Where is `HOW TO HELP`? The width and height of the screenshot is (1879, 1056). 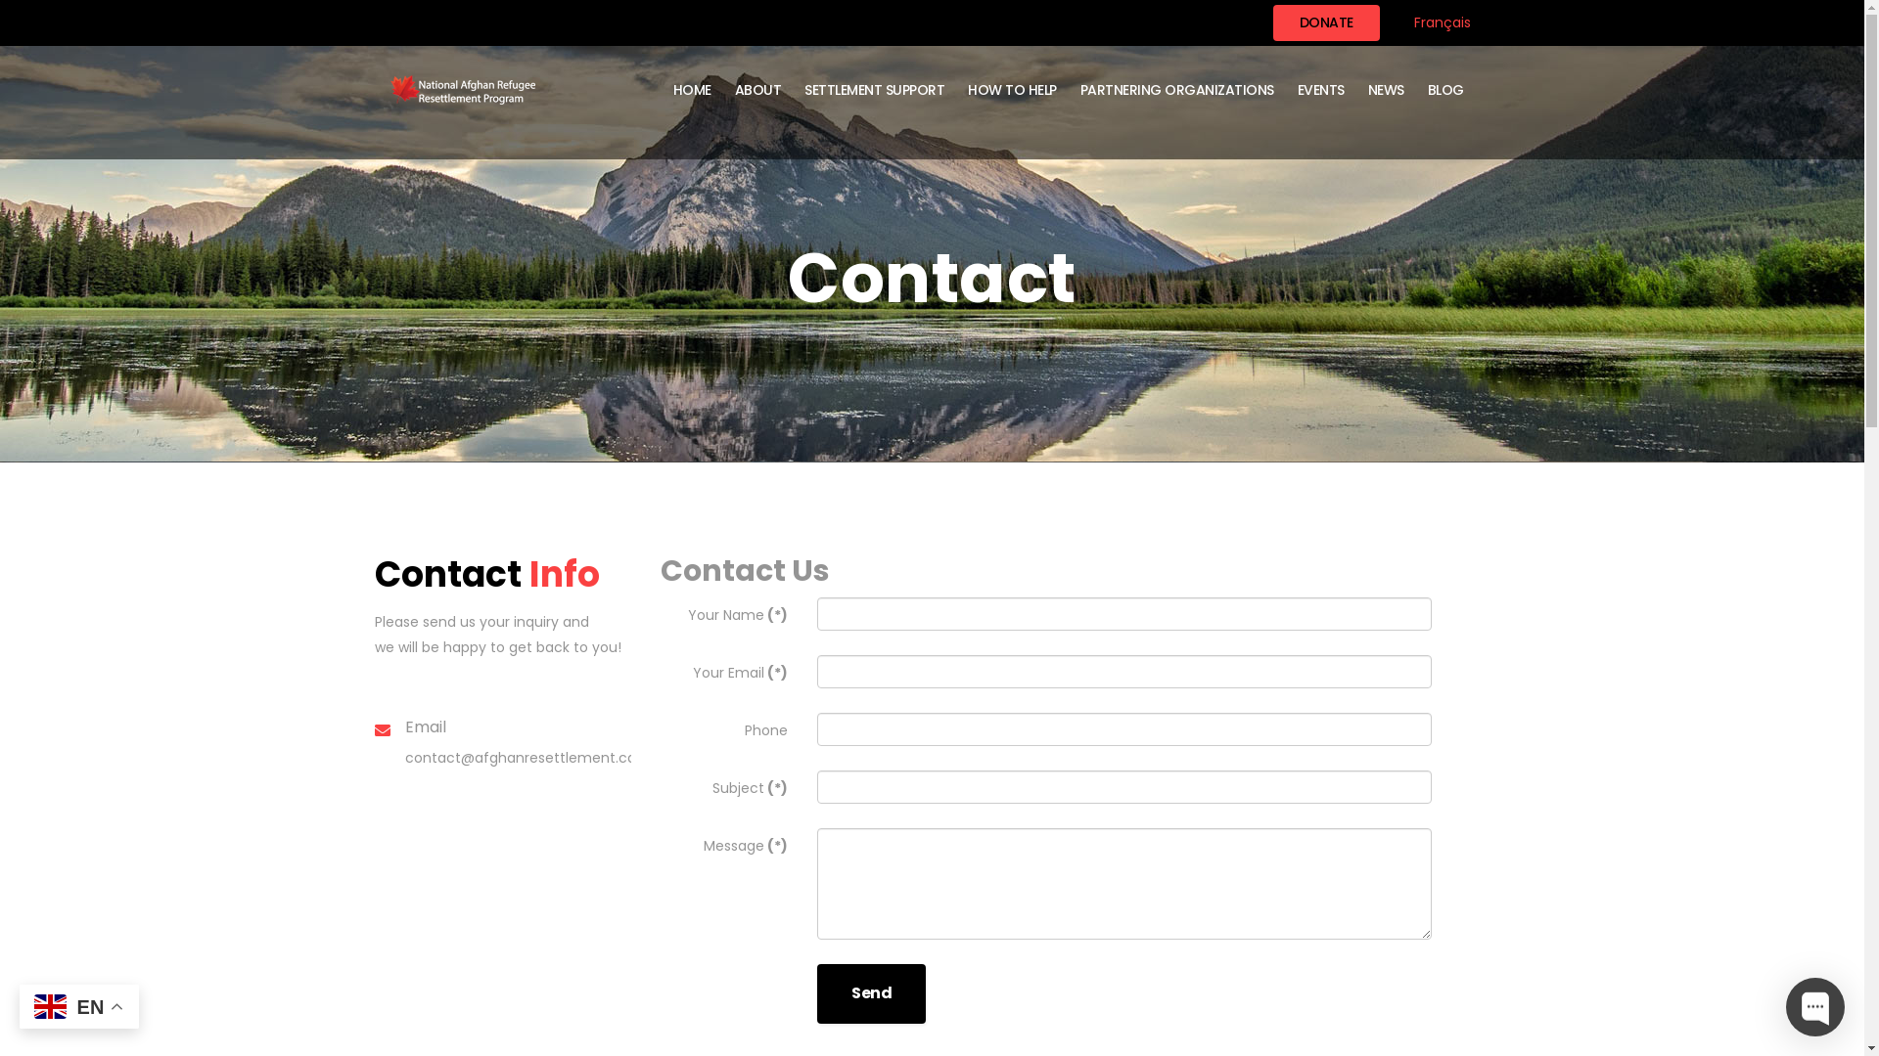 HOW TO HELP is located at coordinates (1012, 90).